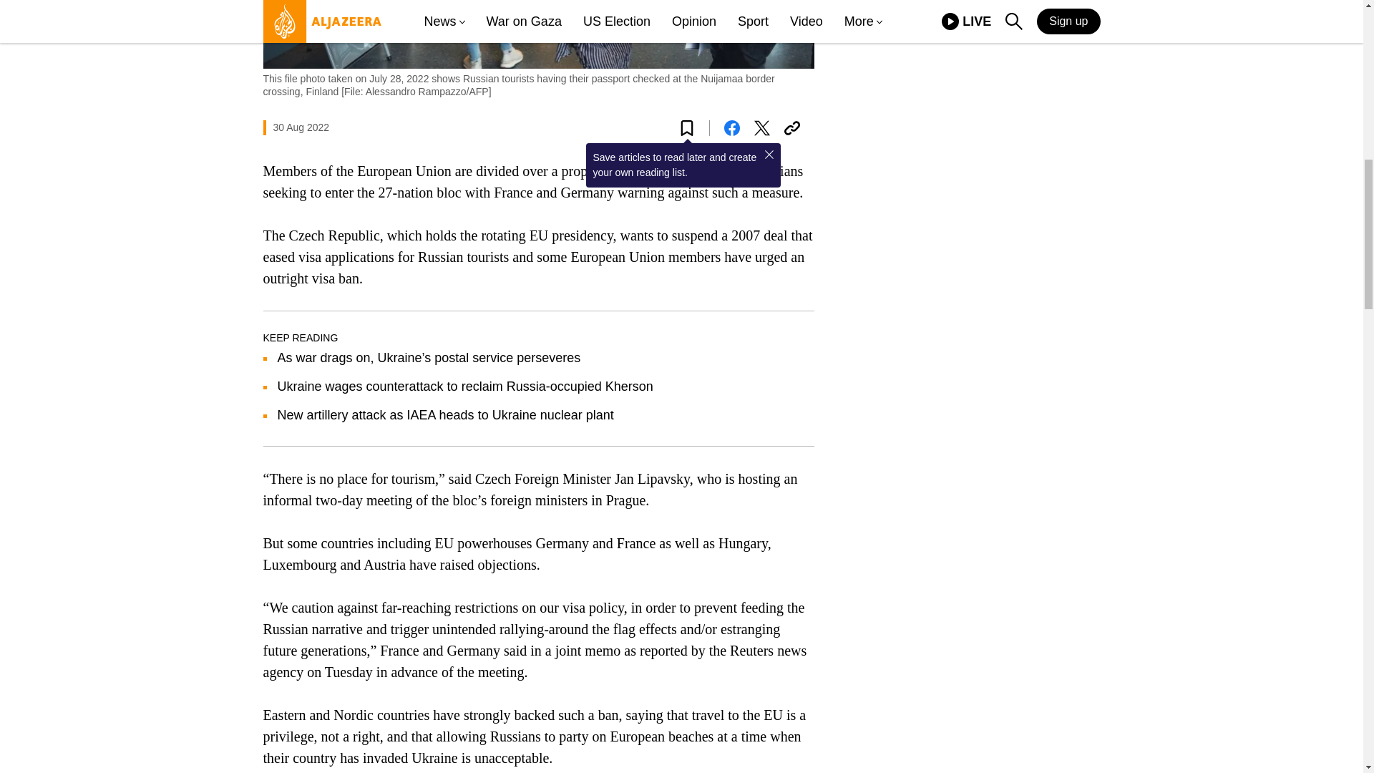 This screenshot has width=1374, height=773. Describe the element at coordinates (731, 128) in the screenshot. I see `facebook` at that location.